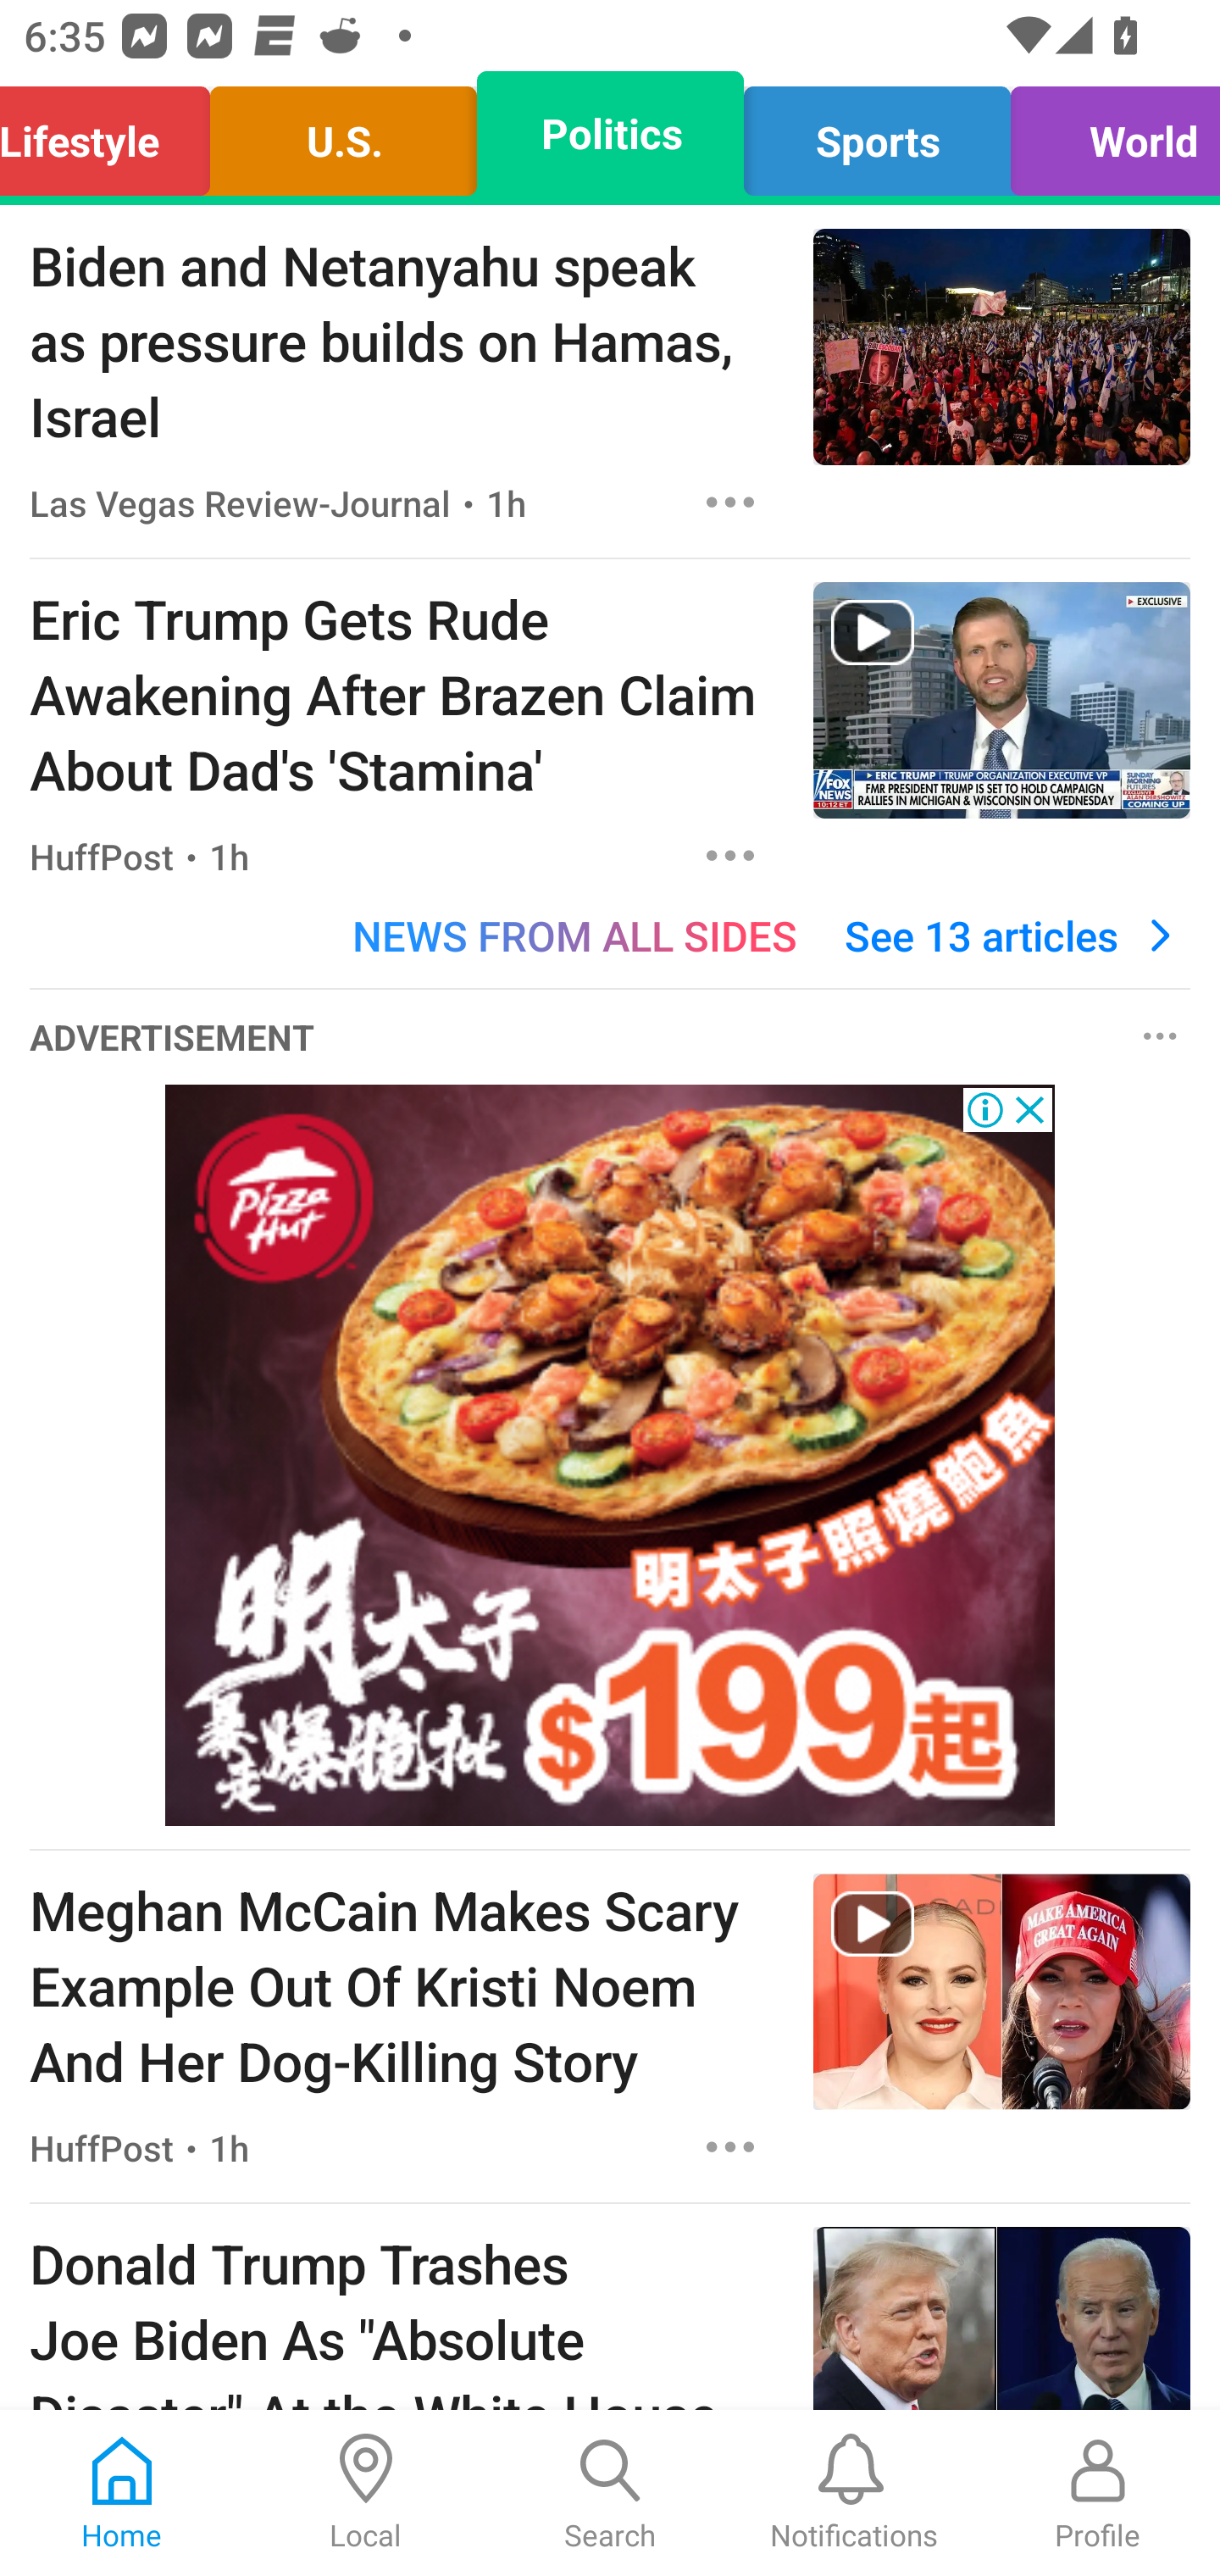  Describe the element at coordinates (1161, 1036) in the screenshot. I see `Options` at that location.